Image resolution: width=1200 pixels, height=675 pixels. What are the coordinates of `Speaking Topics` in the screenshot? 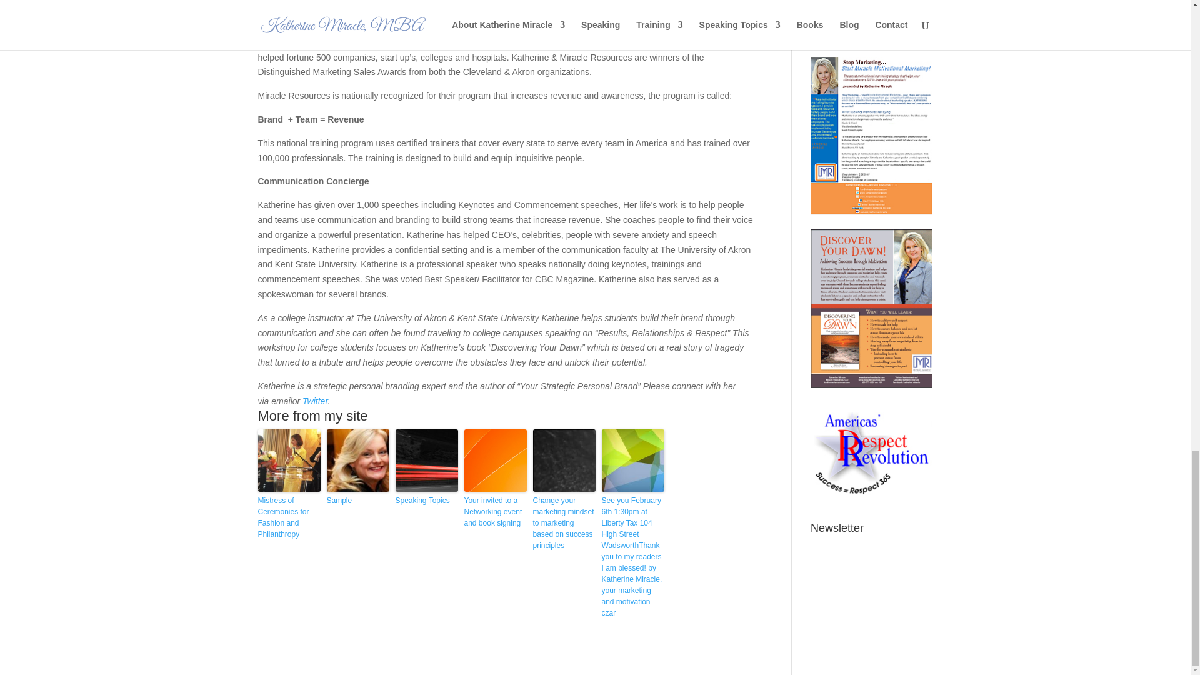 It's located at (426, 500).